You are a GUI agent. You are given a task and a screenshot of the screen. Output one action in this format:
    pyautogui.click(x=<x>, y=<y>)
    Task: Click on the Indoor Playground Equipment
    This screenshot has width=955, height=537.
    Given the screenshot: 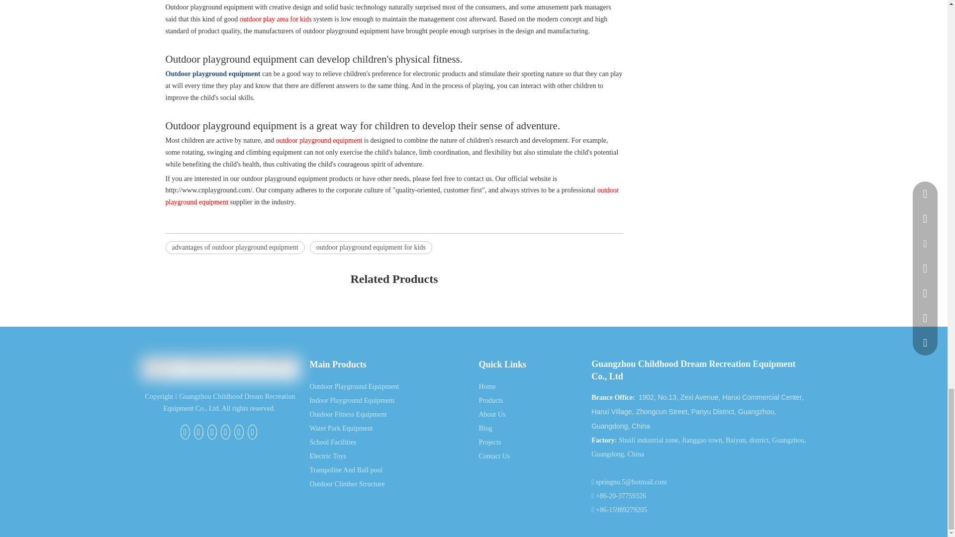 What is the action you would take?
    pyautogui.click(x=351, y=401)
    